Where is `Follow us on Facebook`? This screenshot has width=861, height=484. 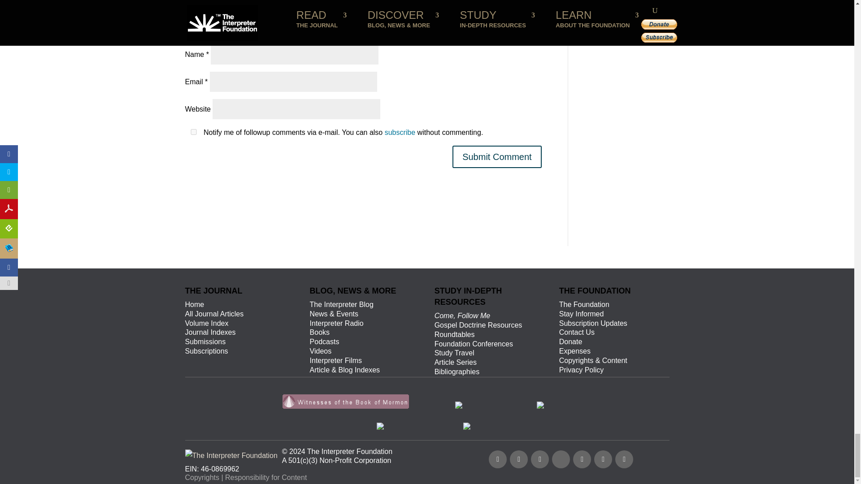
Follow us on Facebook is located at coordinates (498, 459).